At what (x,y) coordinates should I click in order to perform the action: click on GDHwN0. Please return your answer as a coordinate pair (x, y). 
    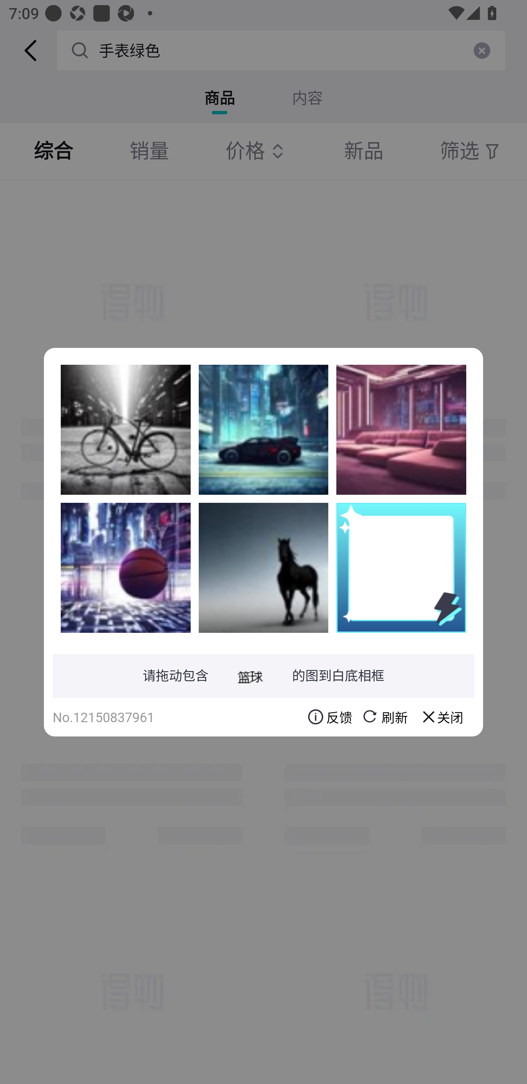
    Looking at the image, I should click on (126, 567).